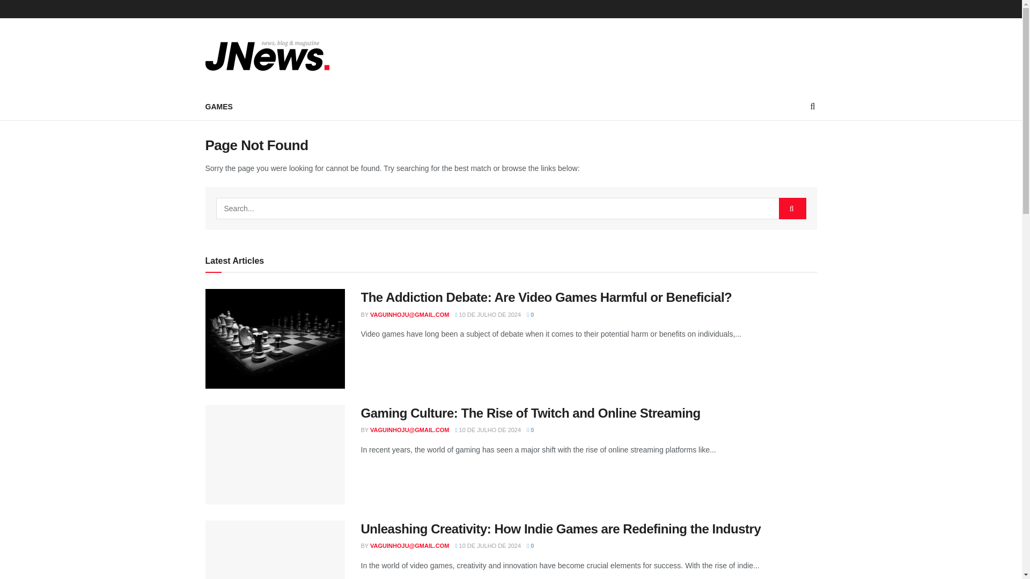  Describe the element at coordinates (488, 545) in the screenshot. I see `10 DE JULHO DE 2024` at that location.